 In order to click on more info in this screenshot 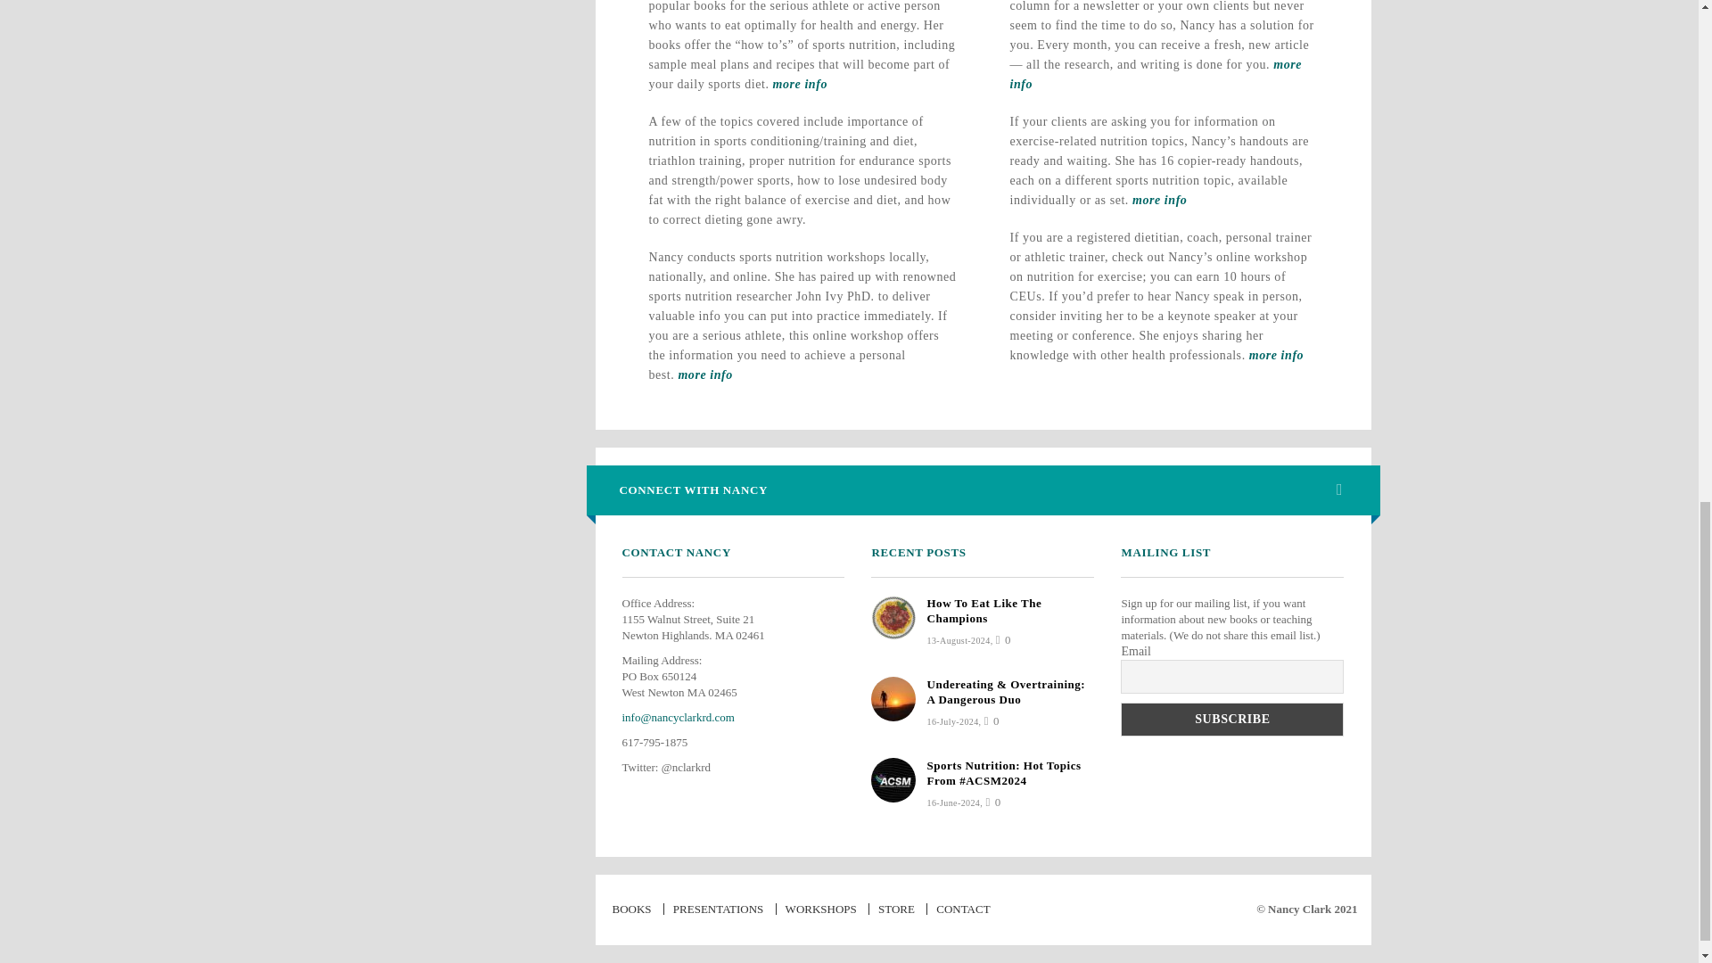, I will do `click(1159, 200)`.